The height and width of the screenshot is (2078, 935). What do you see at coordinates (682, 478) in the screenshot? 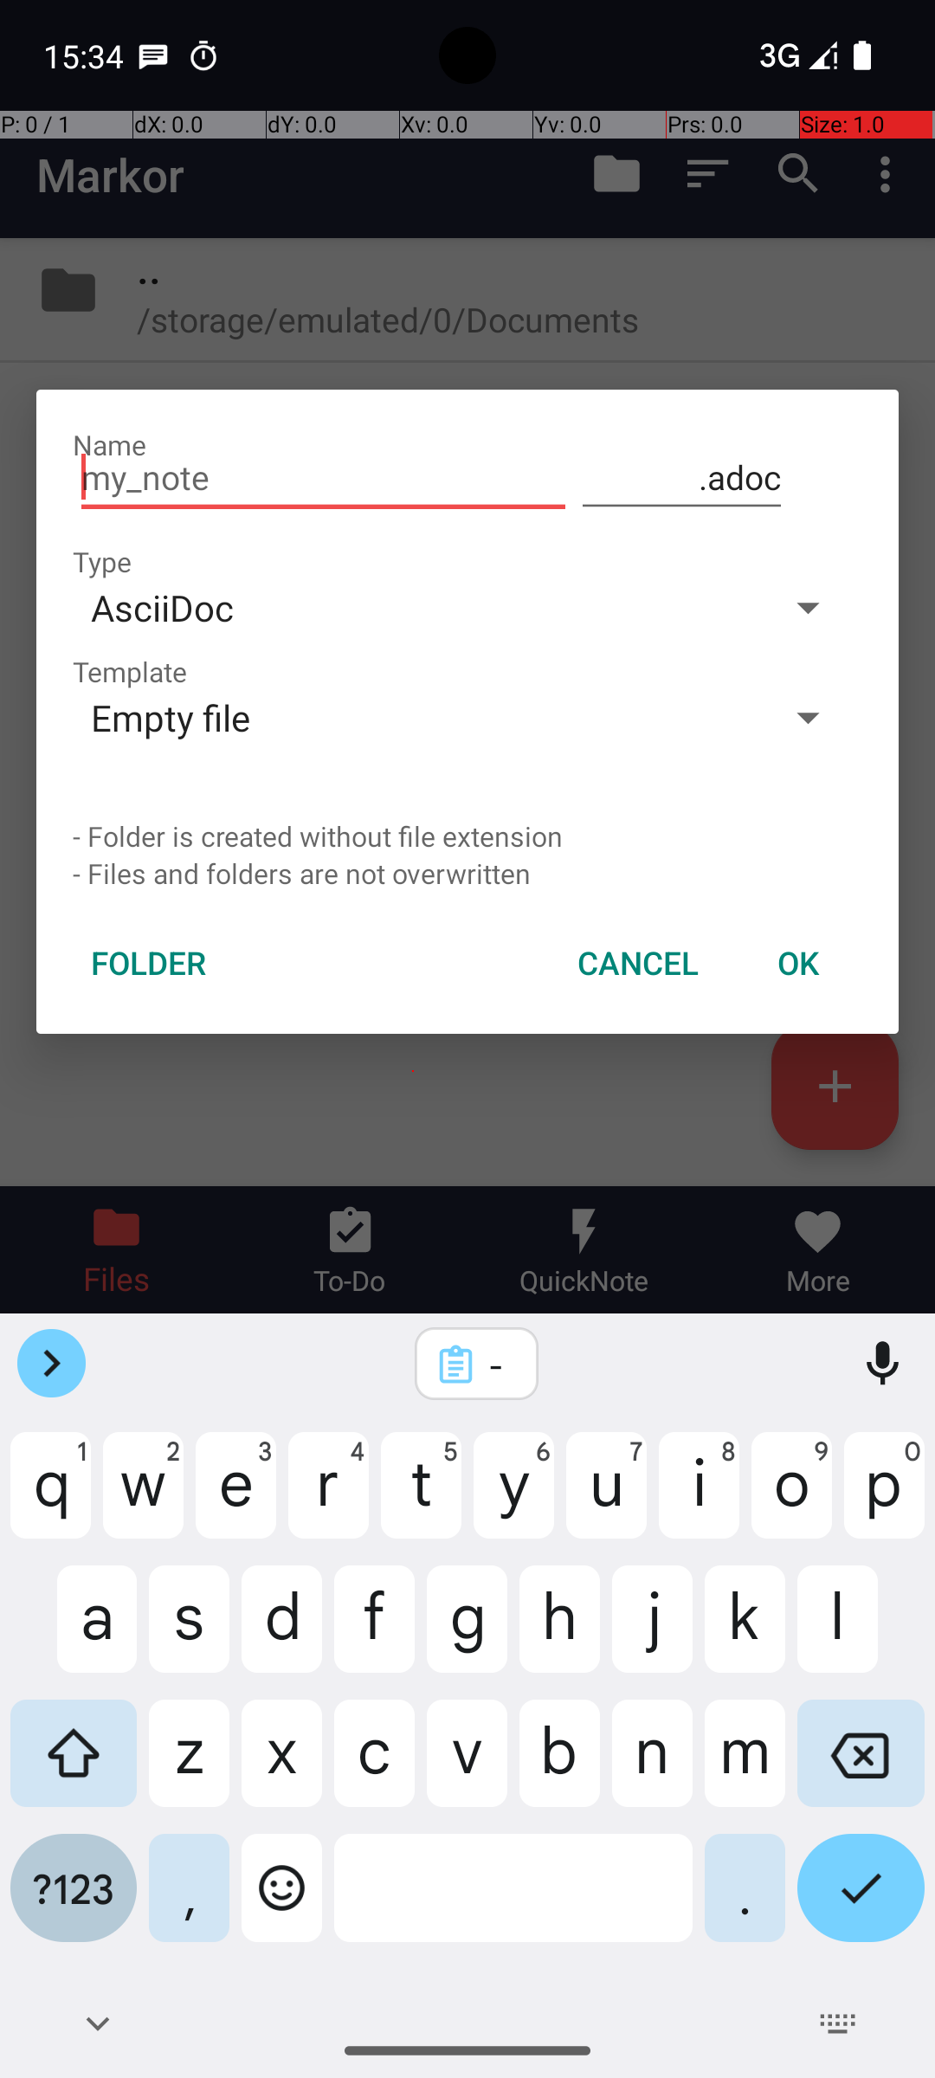
I see `.adoc` at bounding box center [682, 478].